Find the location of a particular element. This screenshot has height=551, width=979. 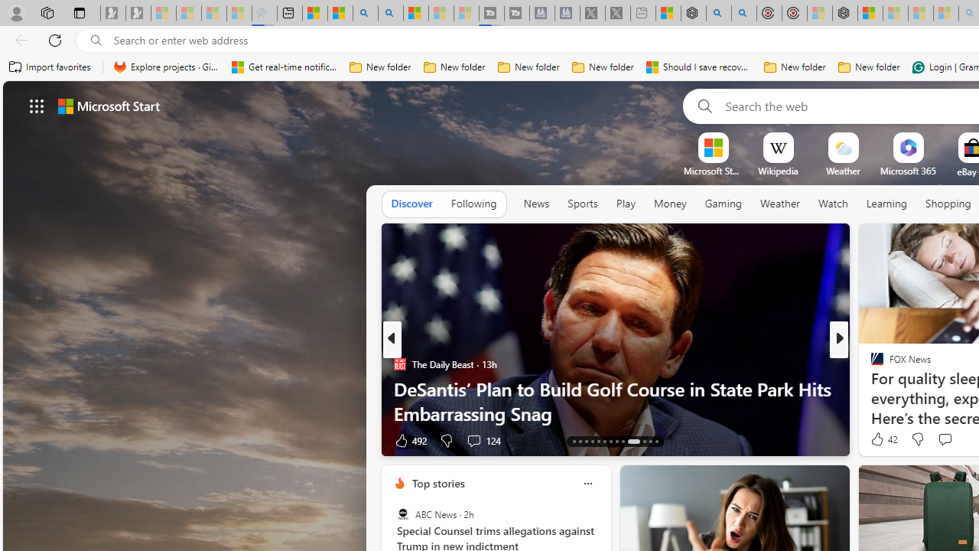

Wikipedia is located at coordinates (778, 171).